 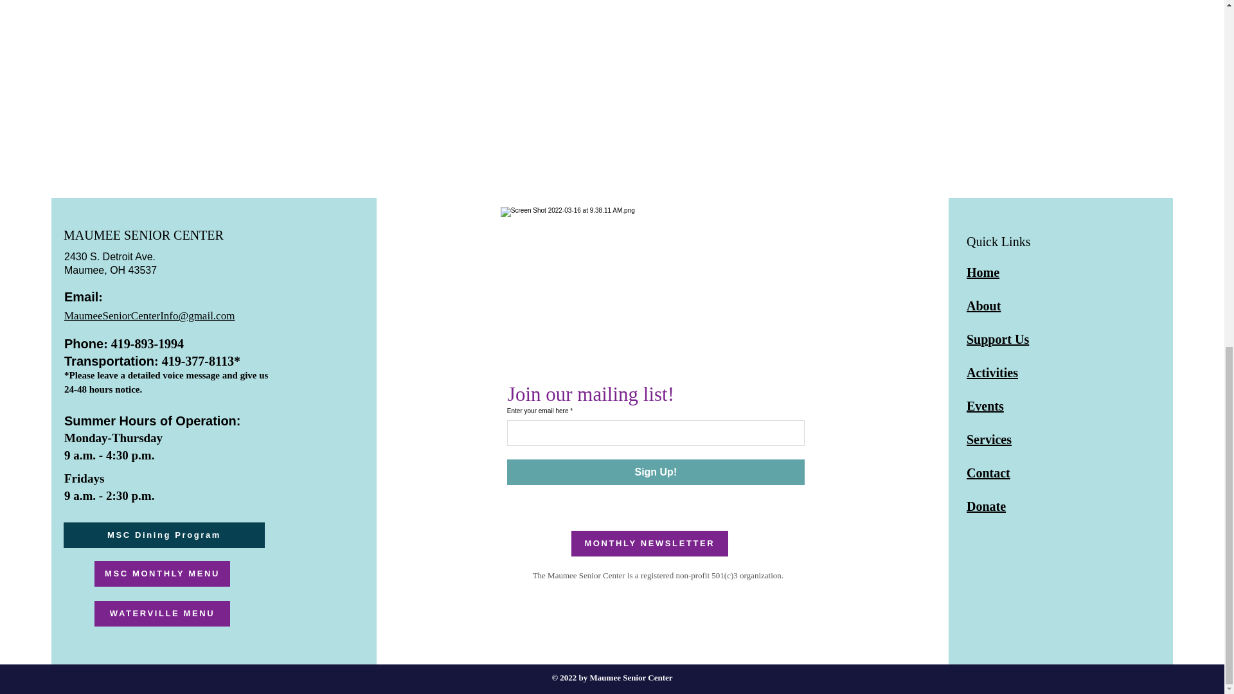 I want to click on Support Us, so click(x=997, y=339).